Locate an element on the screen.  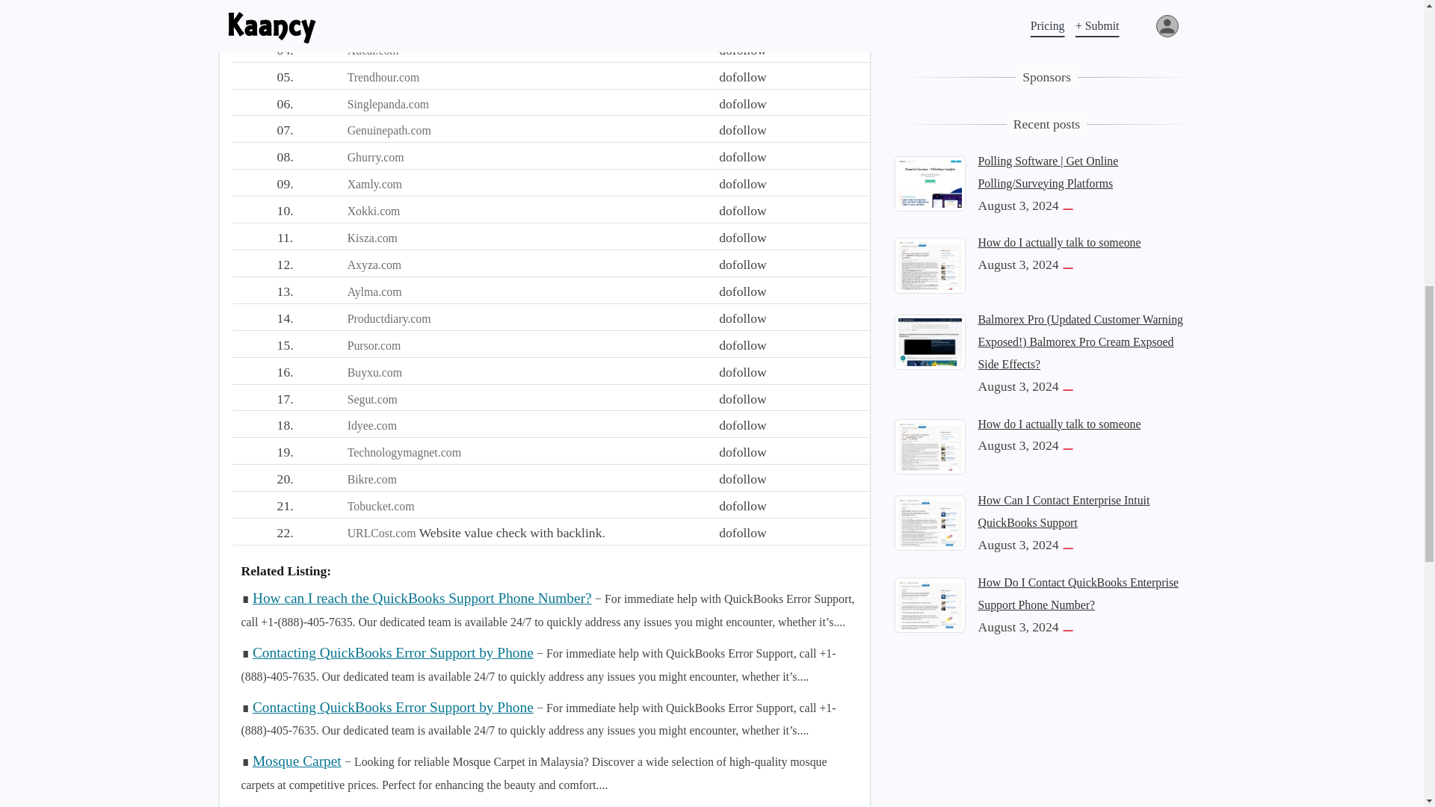
Ghurry.com is located at coordinates (375, 157).